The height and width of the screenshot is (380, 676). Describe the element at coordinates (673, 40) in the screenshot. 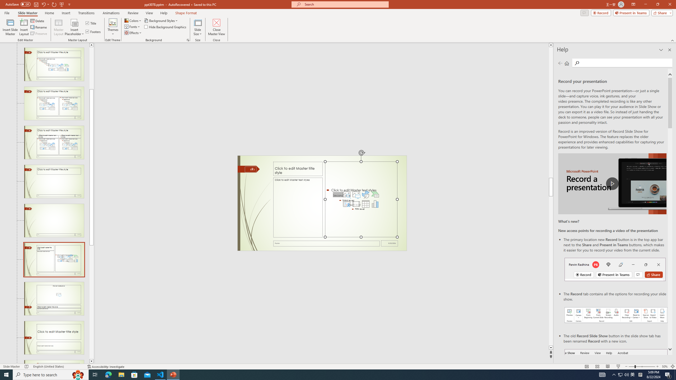

I see `Collapse the Ribbon` at that location.